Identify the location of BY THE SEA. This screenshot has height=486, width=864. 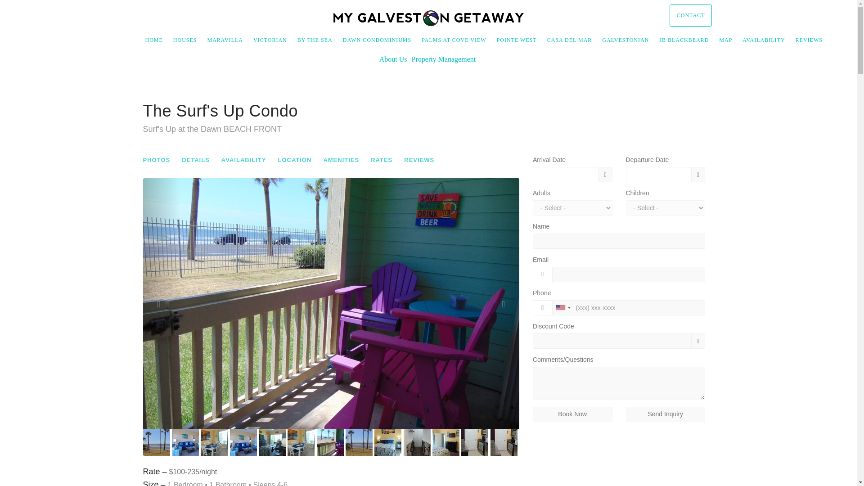
(315, 40).